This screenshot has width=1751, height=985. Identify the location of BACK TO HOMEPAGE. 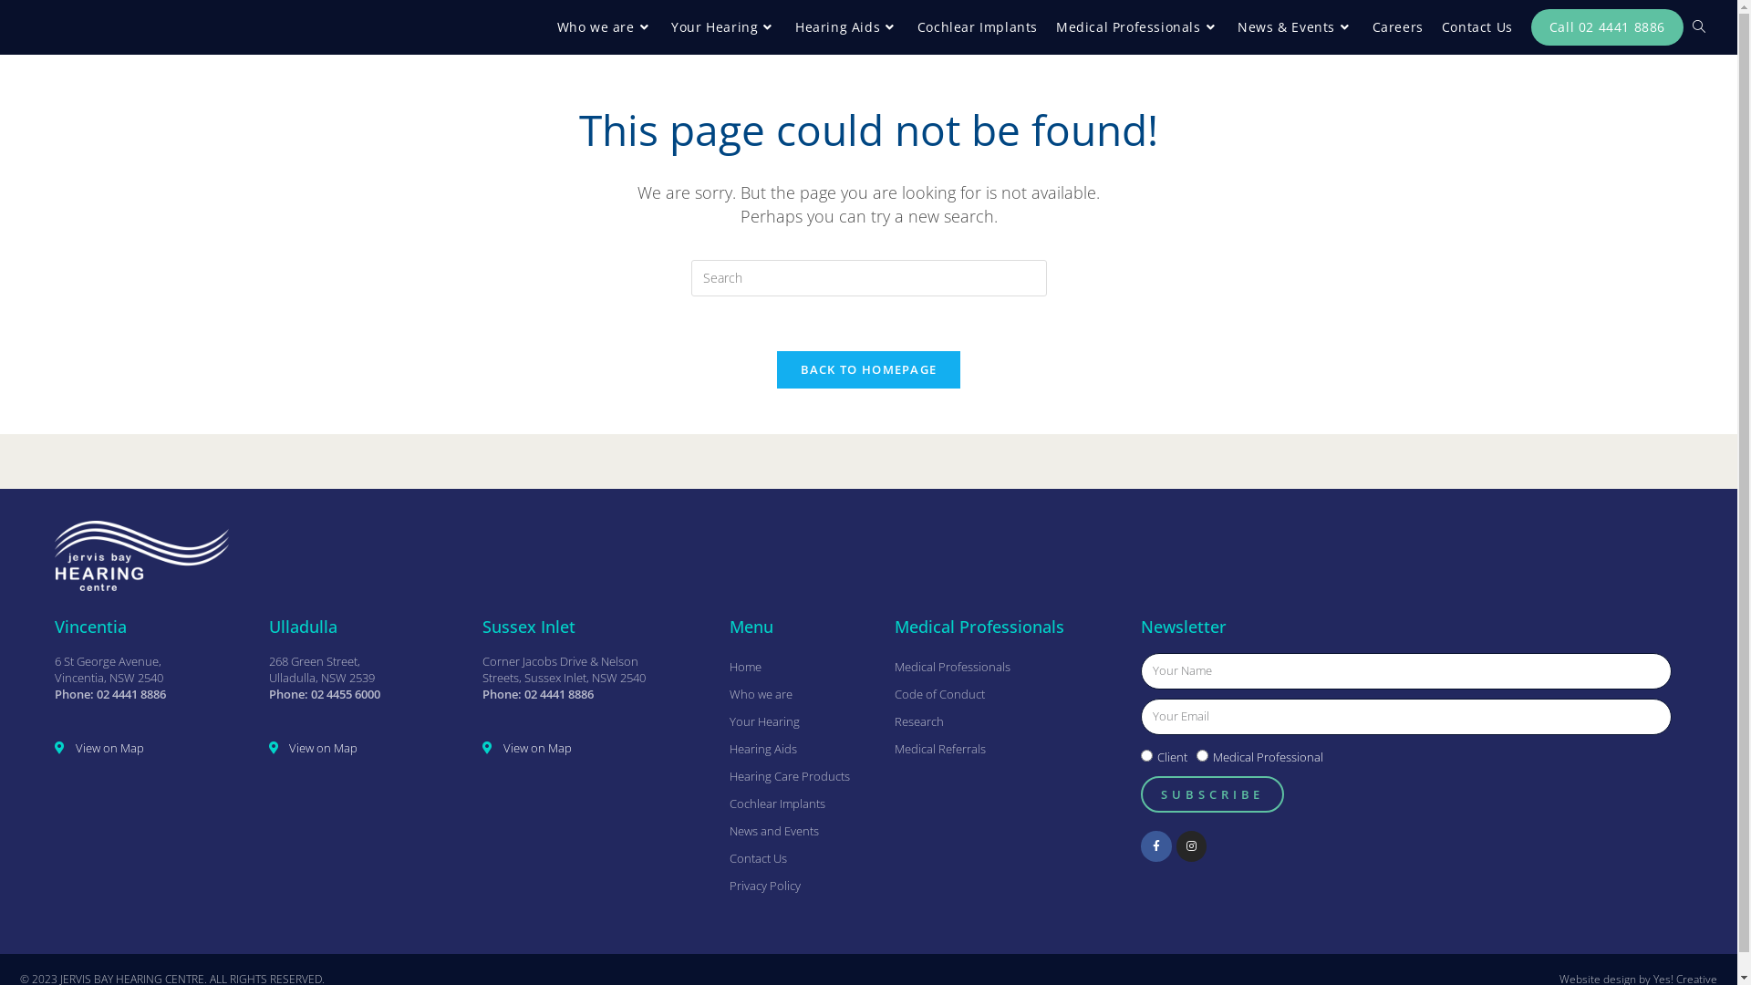
(869, 369).